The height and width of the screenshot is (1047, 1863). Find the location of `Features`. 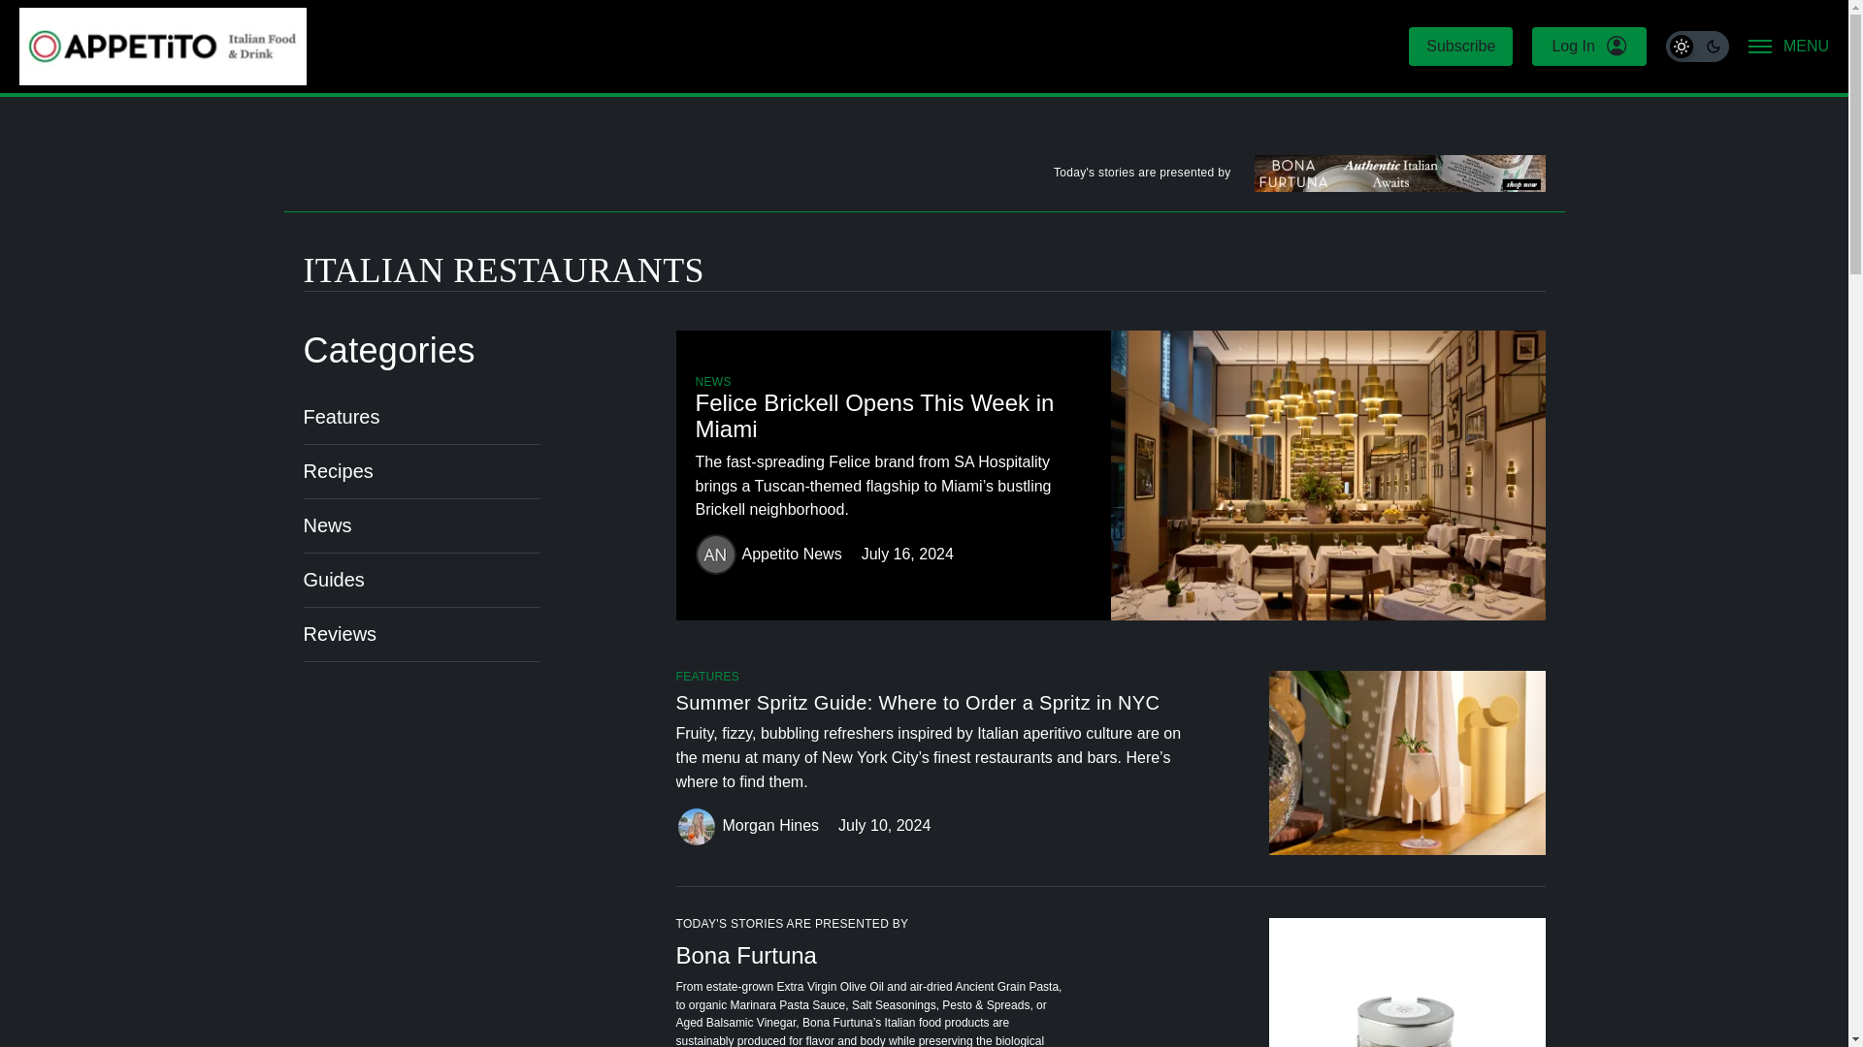

Features is located at coordinates (341, 417).